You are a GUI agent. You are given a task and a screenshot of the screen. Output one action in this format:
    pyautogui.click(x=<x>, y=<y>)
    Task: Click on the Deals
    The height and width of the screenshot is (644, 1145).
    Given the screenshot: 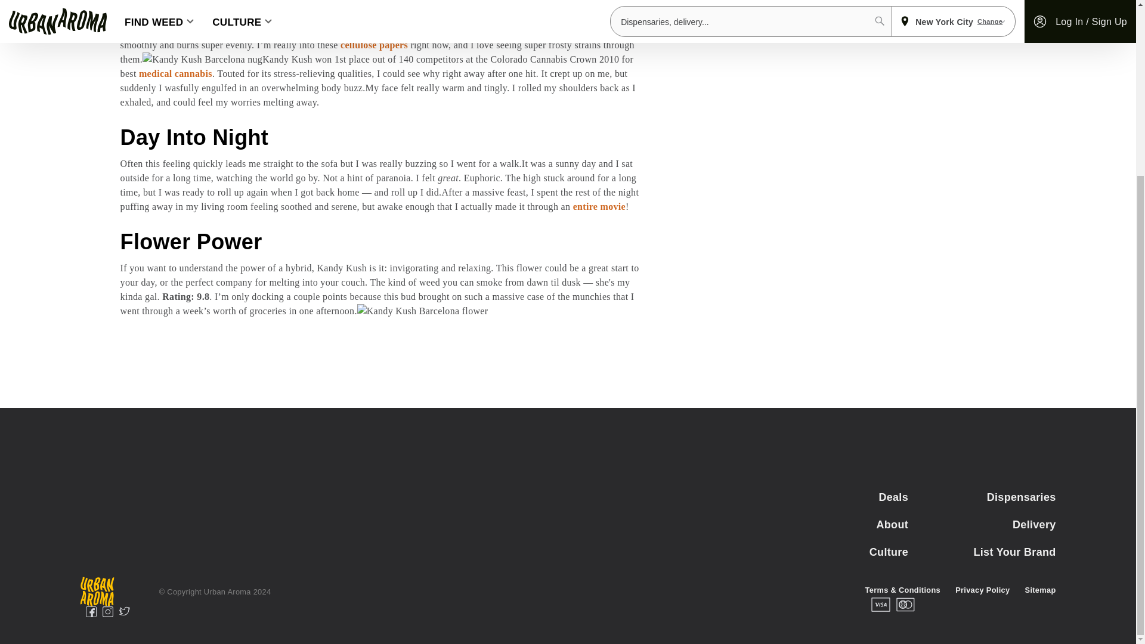 What is the action you would take?
    pyautogui.click(x=834, y=497)
    